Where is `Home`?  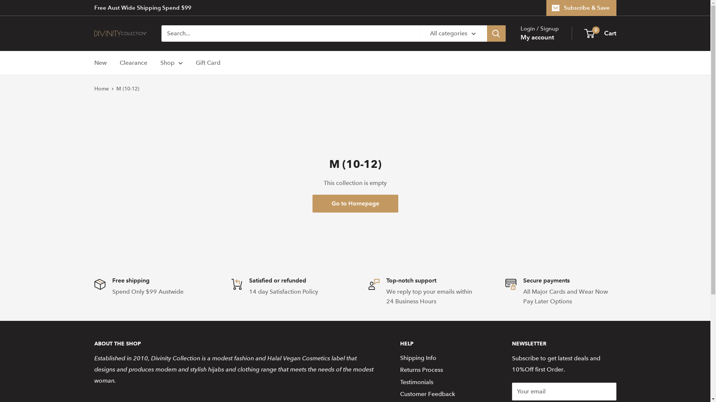
Home is located at coordinates (101, 89).